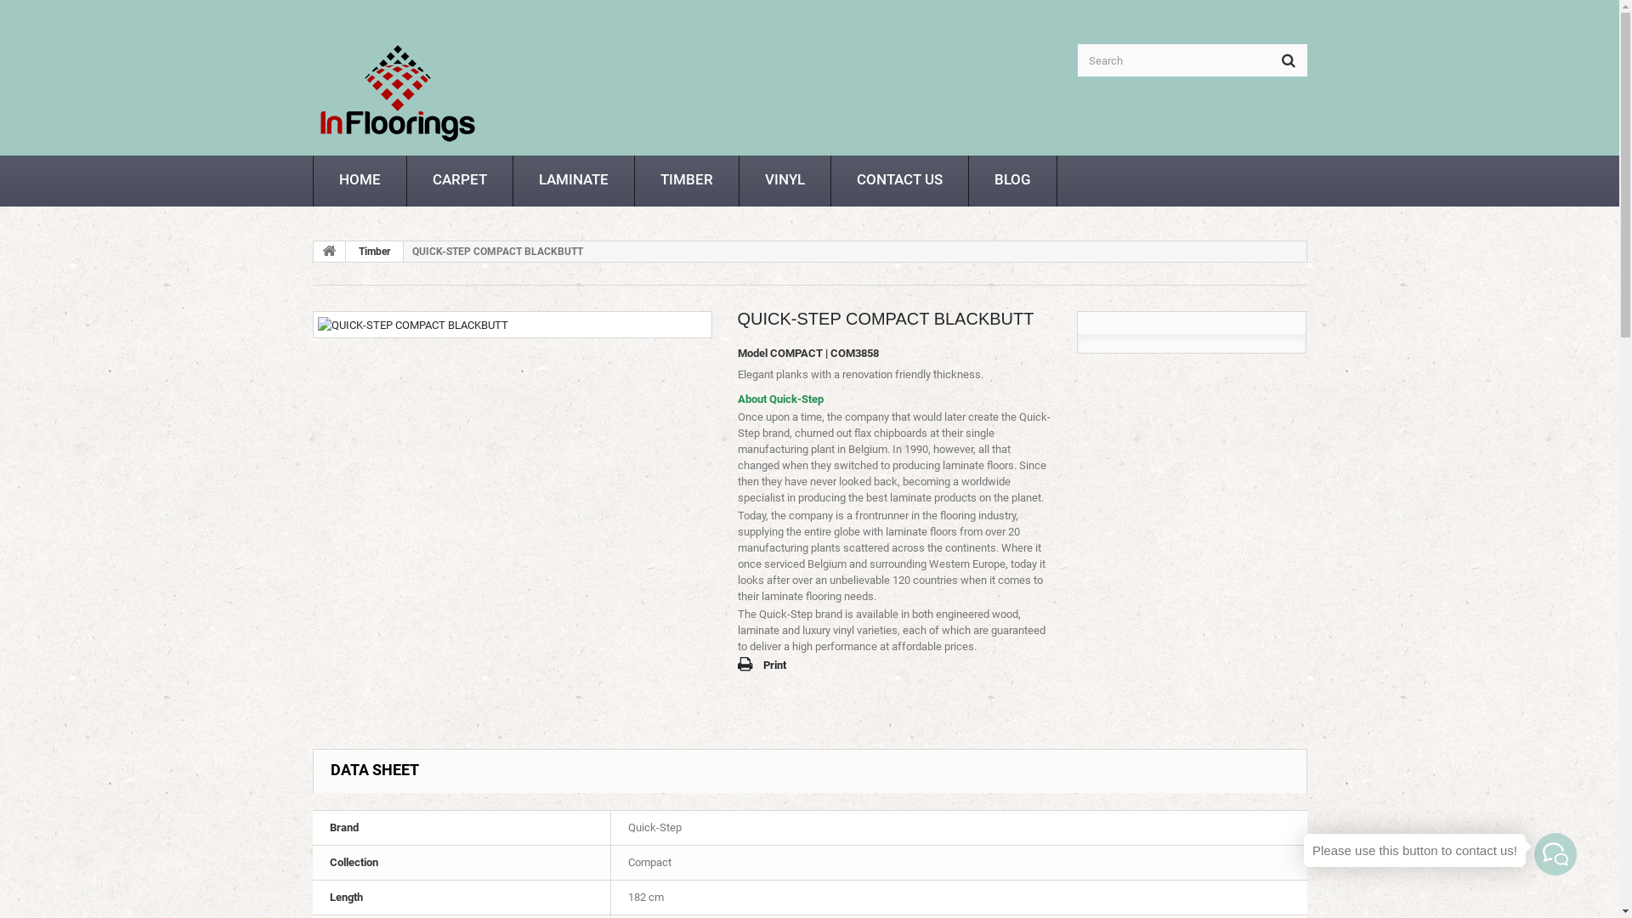  Describe the element at coordinates (374, 252) in the screenshot. I see `Timber` at that location.